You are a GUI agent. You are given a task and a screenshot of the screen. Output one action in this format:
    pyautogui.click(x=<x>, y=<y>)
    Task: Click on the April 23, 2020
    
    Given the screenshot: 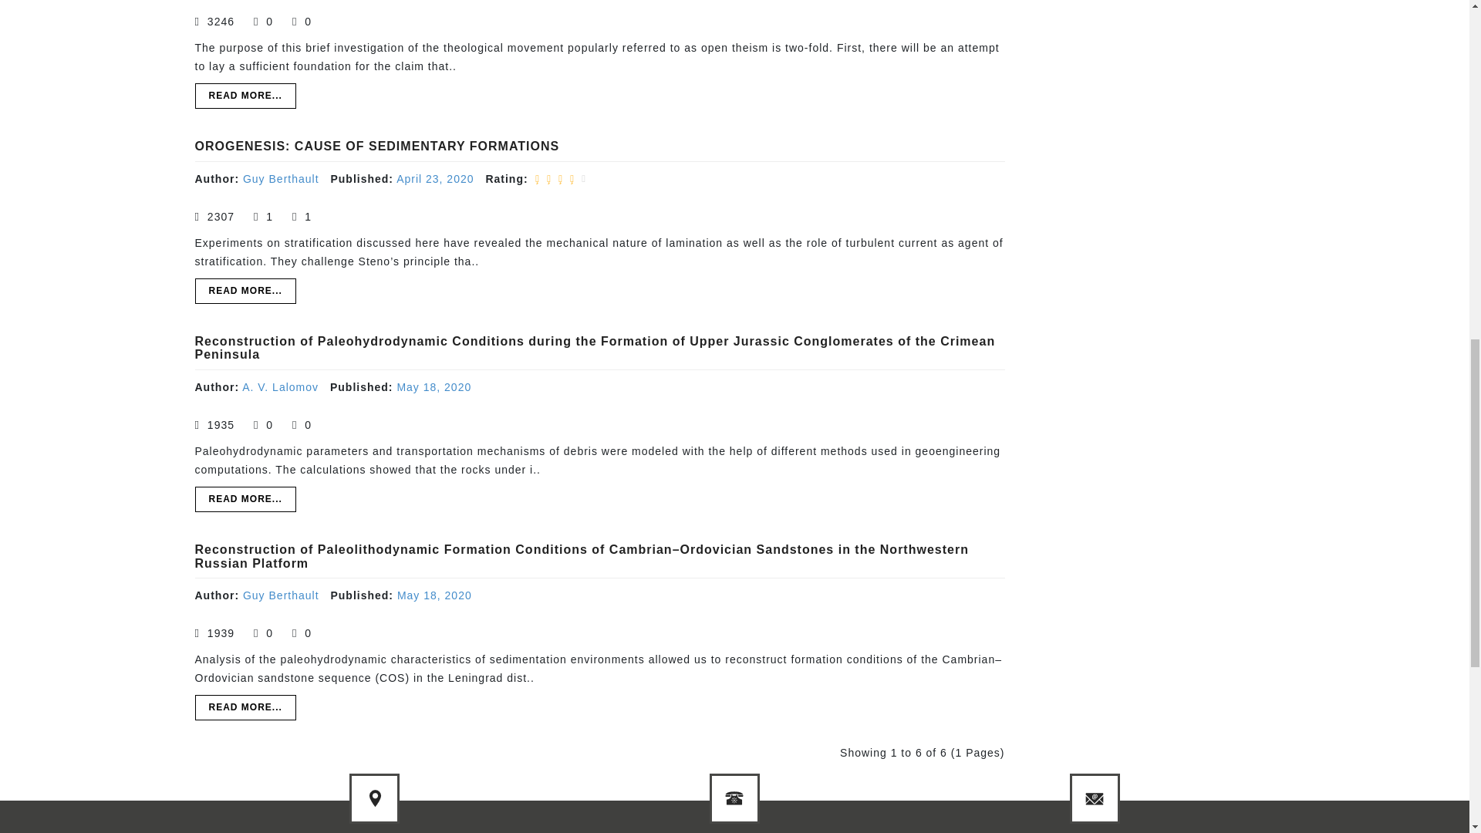 What is the action you would take?
    pyautogui.click(x=435, y=178)
    